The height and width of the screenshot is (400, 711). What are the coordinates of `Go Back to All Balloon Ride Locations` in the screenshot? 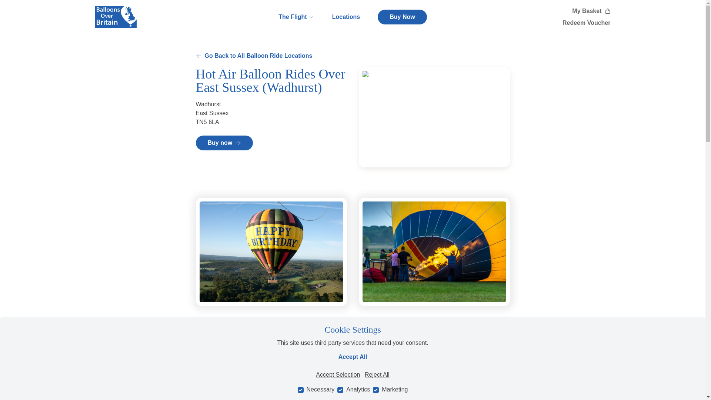 It's located at (254, 56).